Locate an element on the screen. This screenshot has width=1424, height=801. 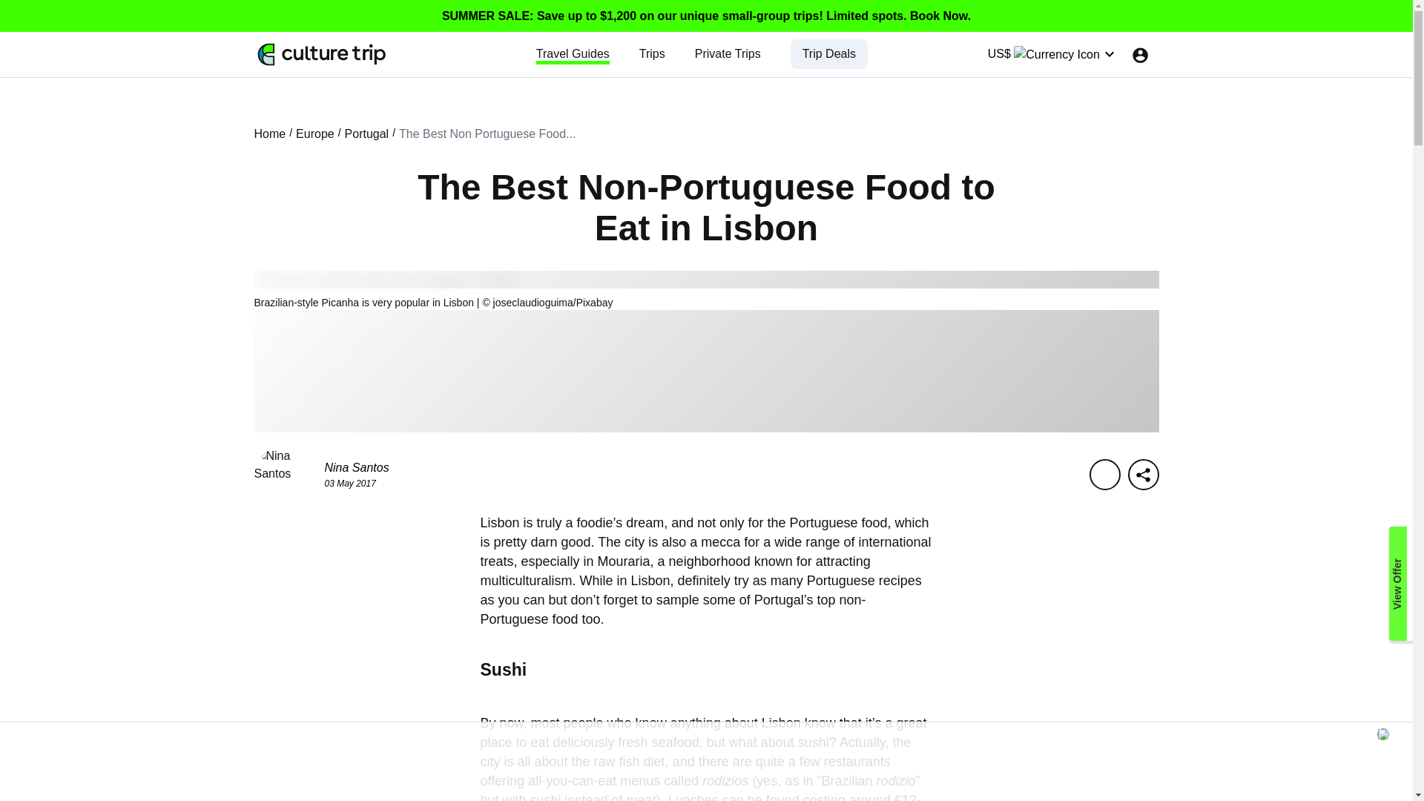
Trips is located at coordinates (652, 53).